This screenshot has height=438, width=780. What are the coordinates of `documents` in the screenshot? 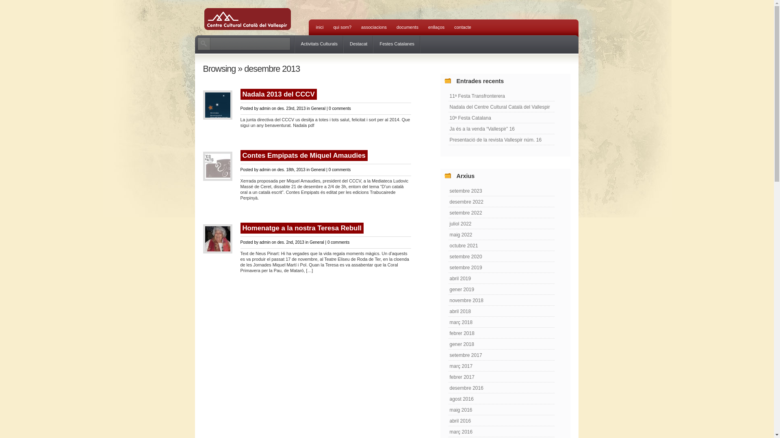 It's located at (407, 28).